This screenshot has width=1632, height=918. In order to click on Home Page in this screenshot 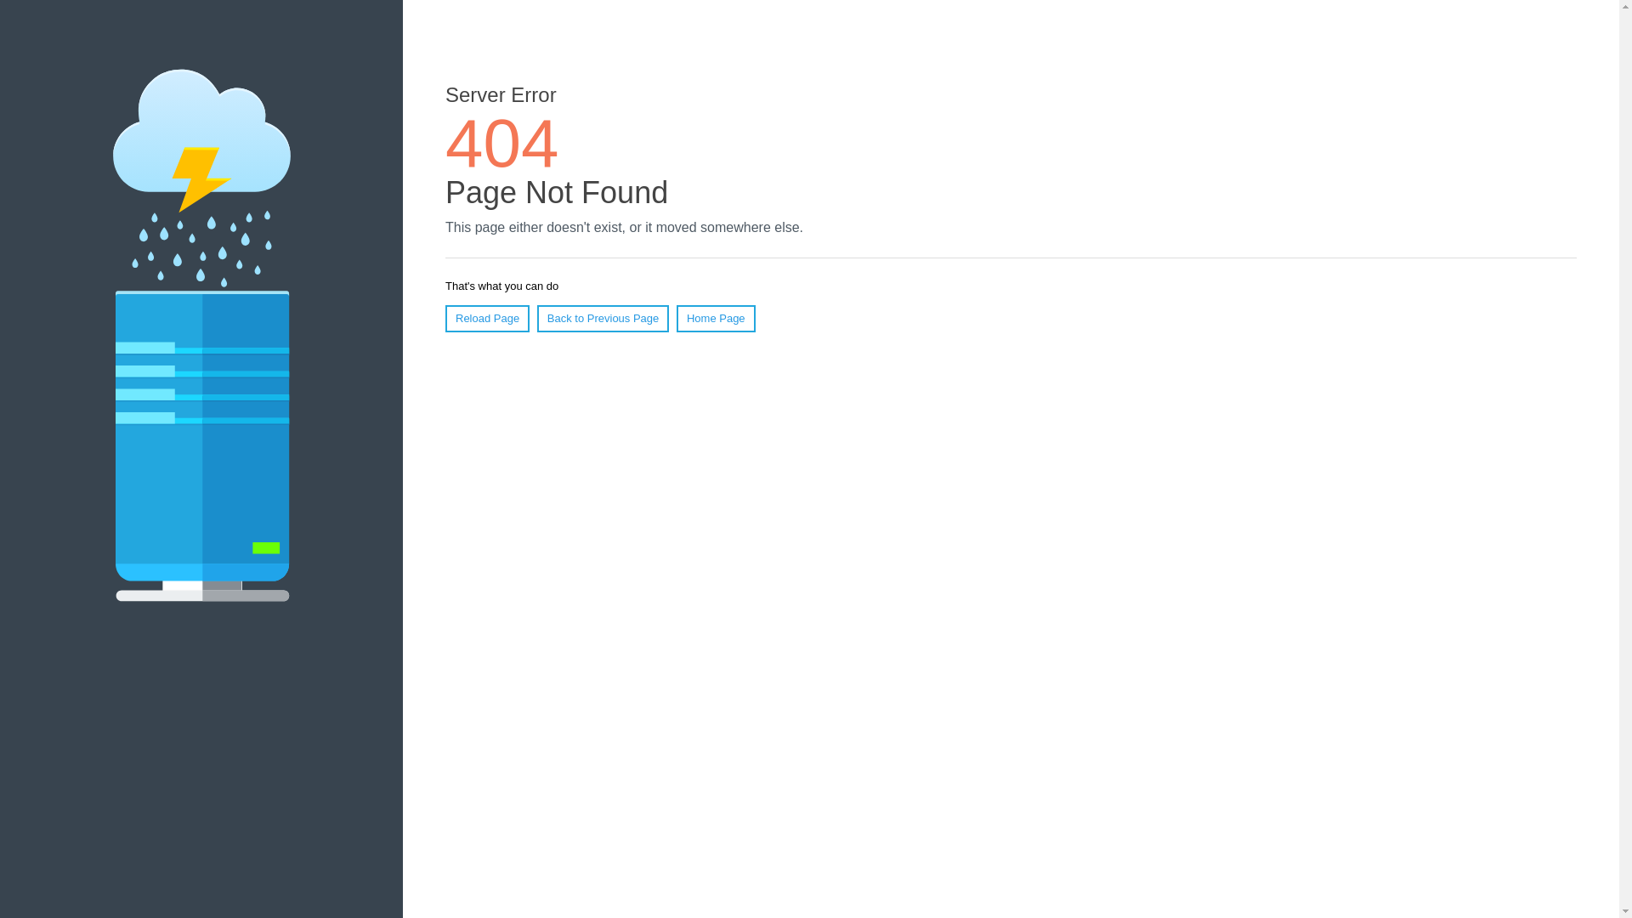, I will do `click(716, 319)`.